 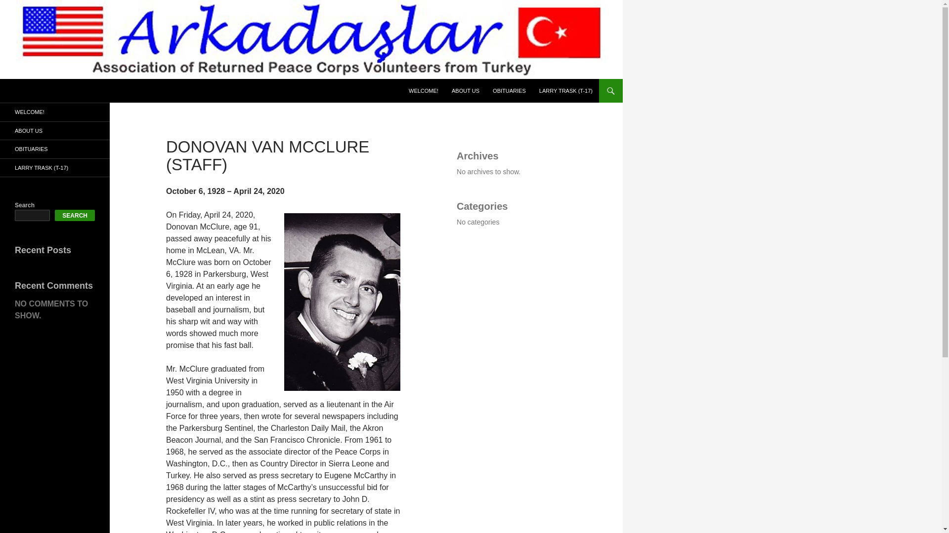 What do you see at coordinates (466, 91) in the screenshot?
I see `ABOUT US` at bounding box center [466, 91].